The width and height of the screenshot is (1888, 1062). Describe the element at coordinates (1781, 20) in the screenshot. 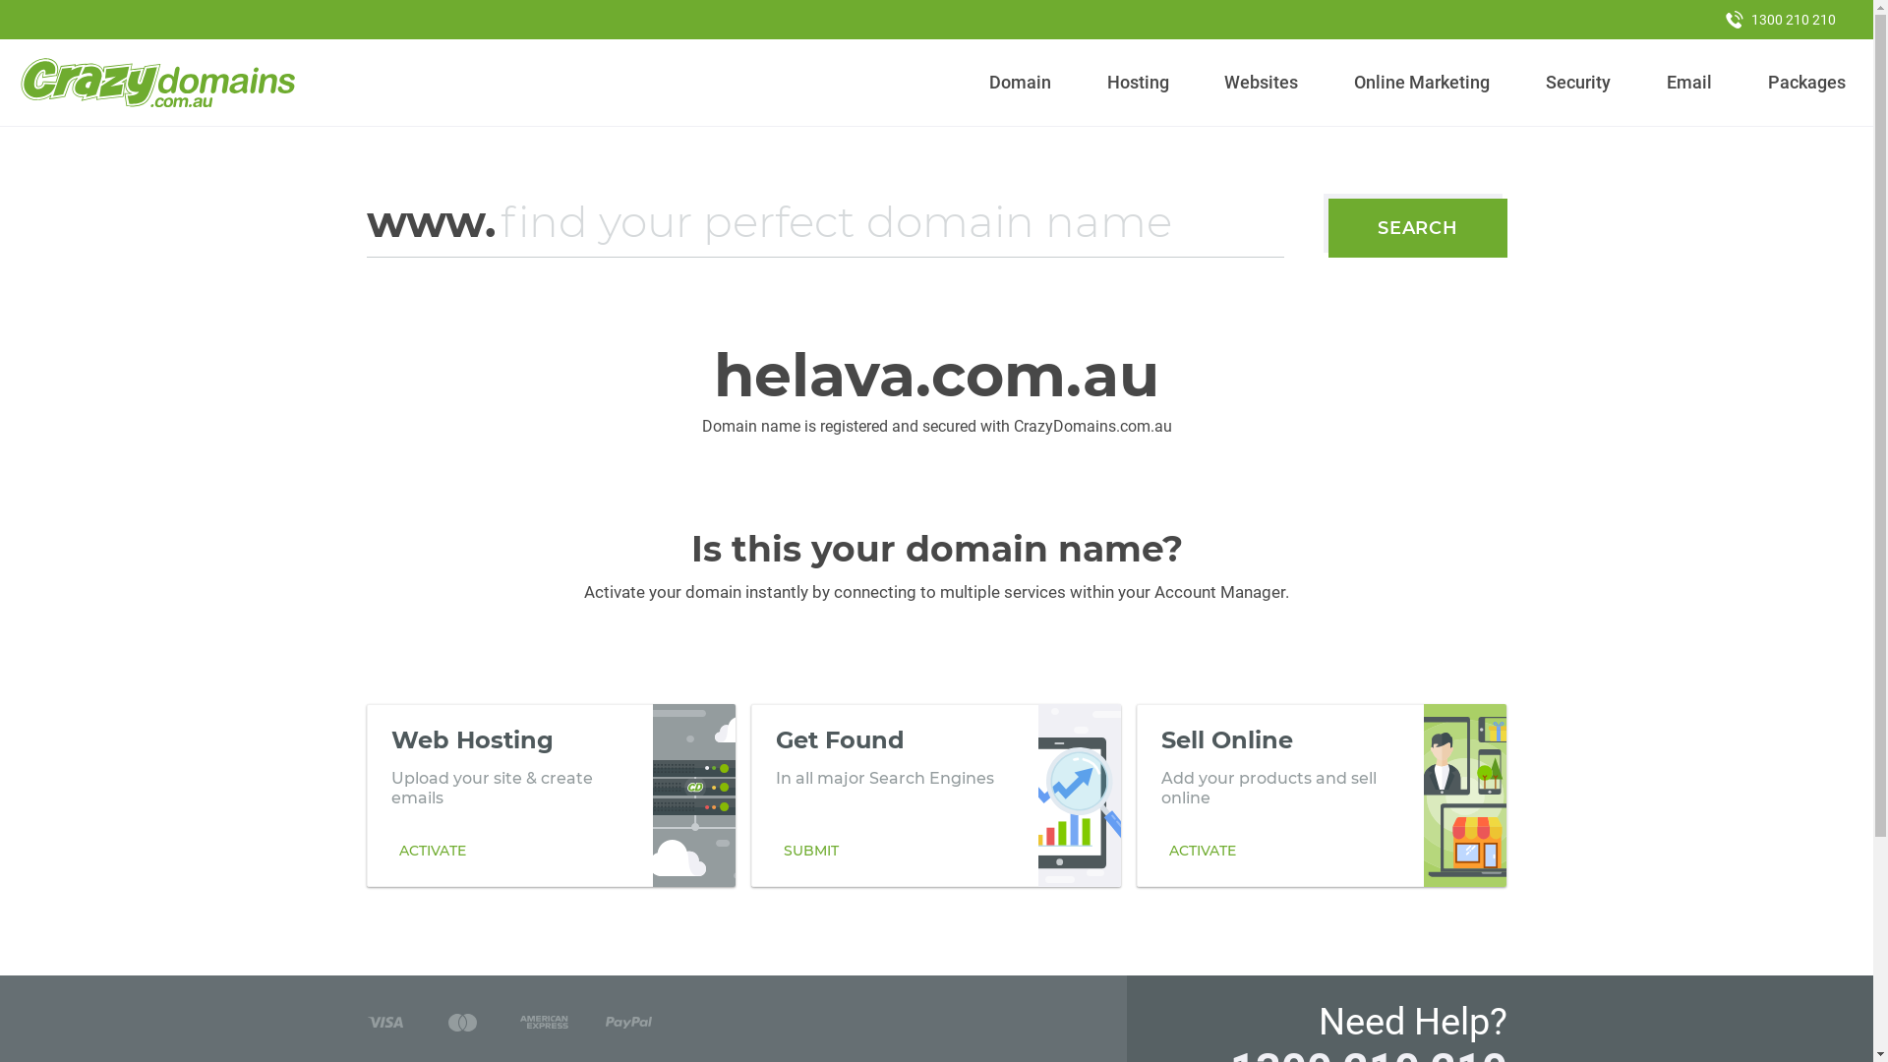

I see `1300 210 210` at that location.